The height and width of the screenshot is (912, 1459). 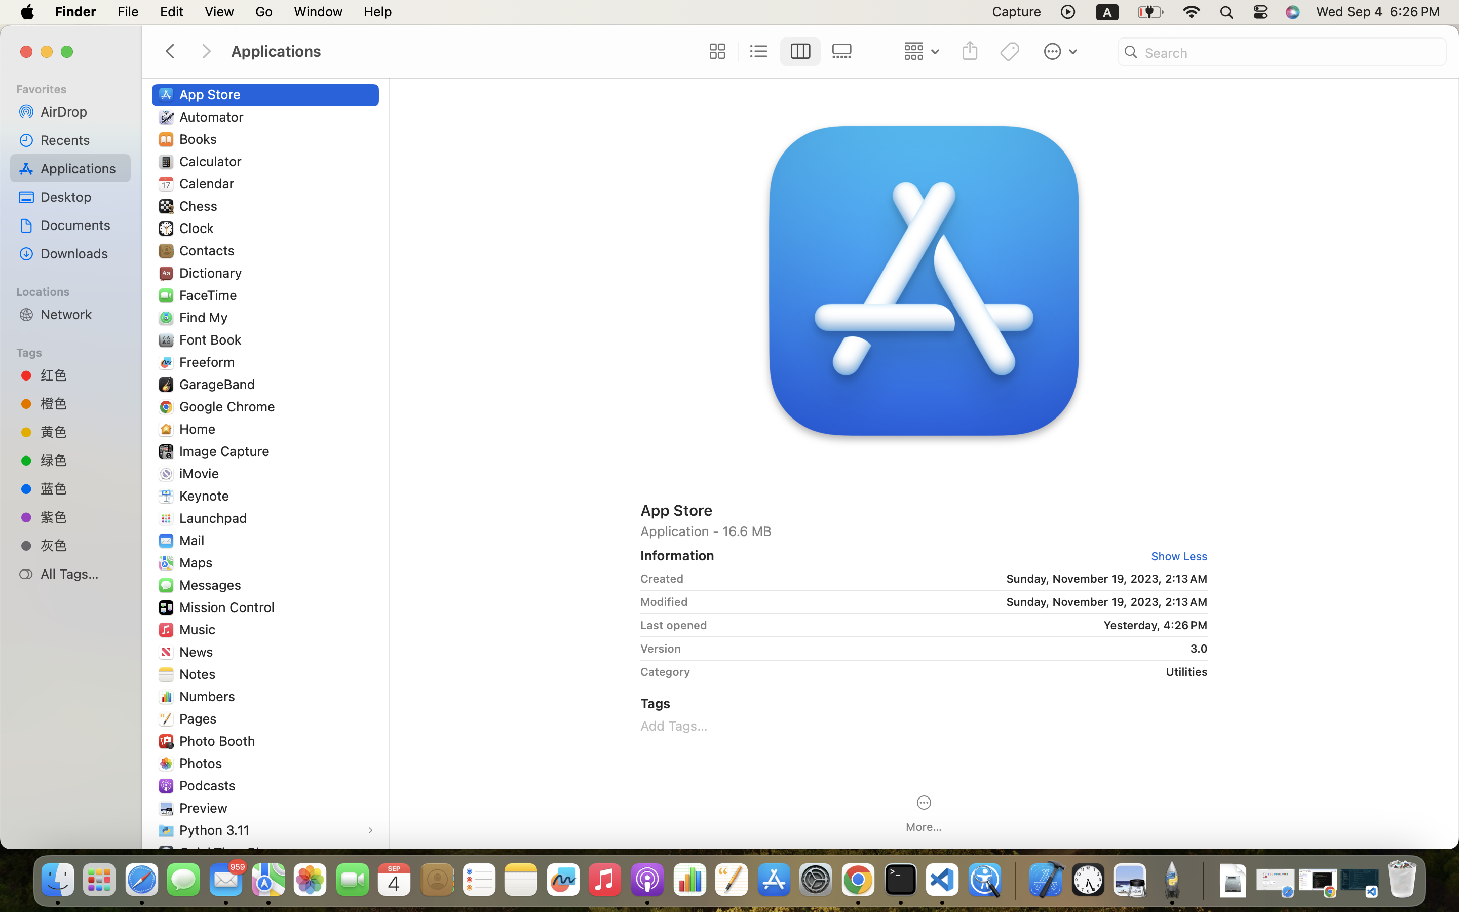 What do you see at coordinates (202, 473) in the screenshot?
I see `iMovie` at bounding box center [202, 473].